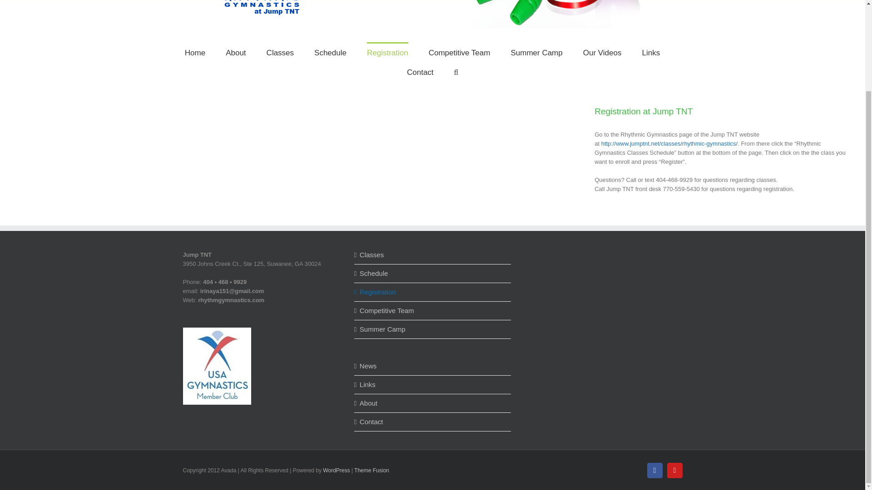  I want to click on Competitive Team, so click(460, 52).